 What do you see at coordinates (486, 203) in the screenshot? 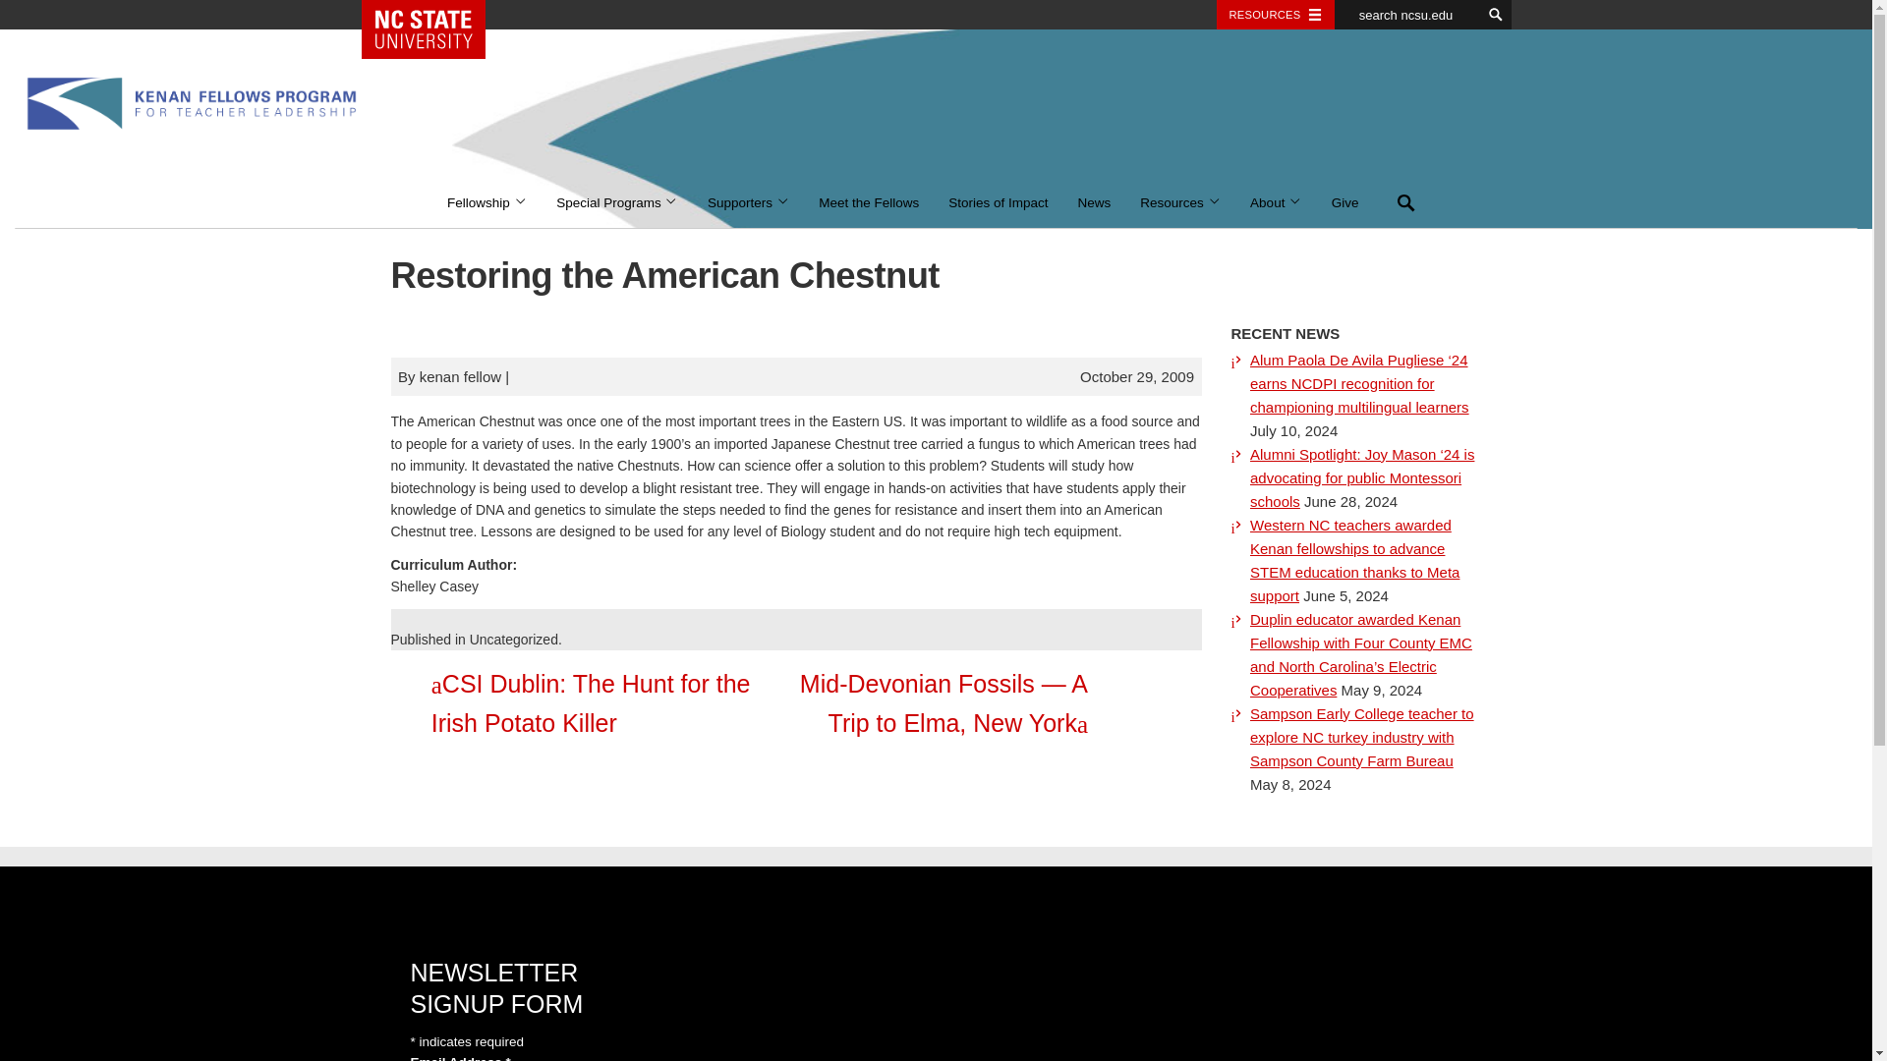
I see `Fellowship` at bounding box center [486, 203].